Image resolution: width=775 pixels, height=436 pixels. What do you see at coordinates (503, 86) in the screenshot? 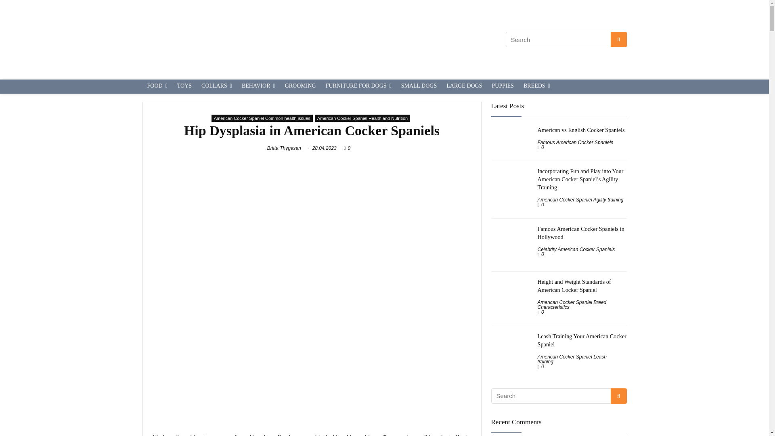
I see `PUPPIES` at bounding box center [503, 86].